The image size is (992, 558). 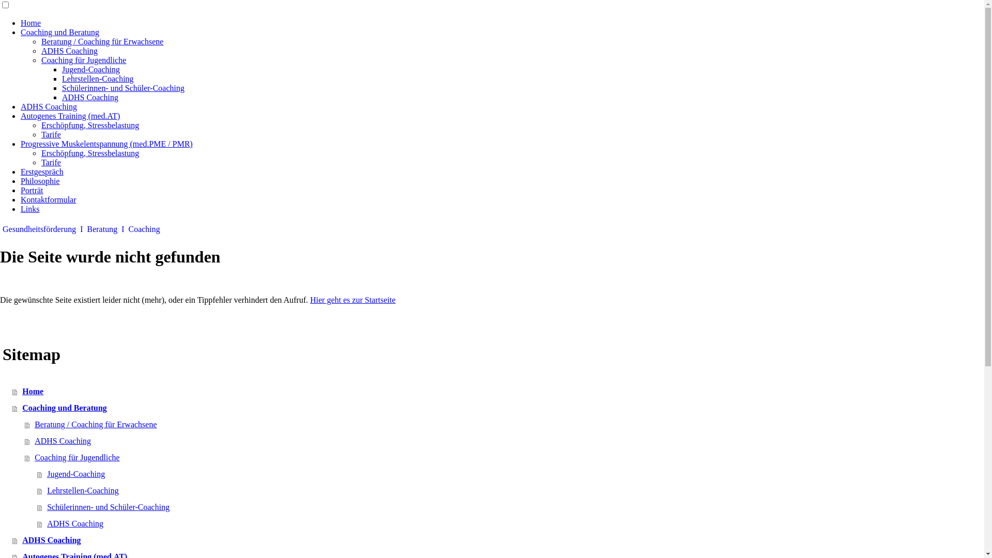 What do you see at coordinates (498, 392) in the screenshot?
I see `Home` at bounding box center [498, 392].